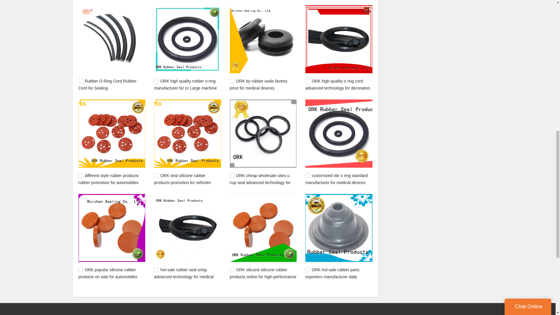  Describe the element at coordinates (108, 273) in the screenshot. I see `ORK popular silicone rubber products on sale for automobiles` at that location.